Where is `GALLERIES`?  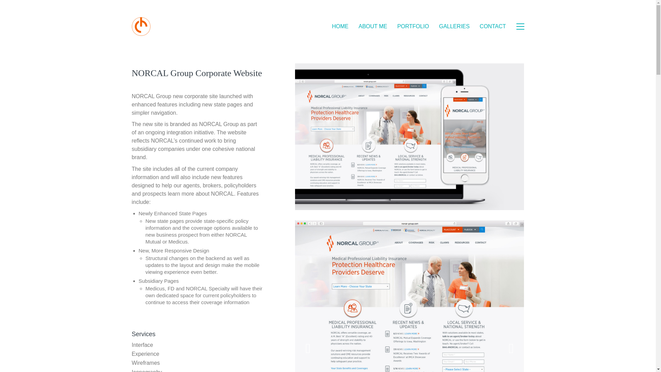 GALLERIES is located at coordinates (454, 26).